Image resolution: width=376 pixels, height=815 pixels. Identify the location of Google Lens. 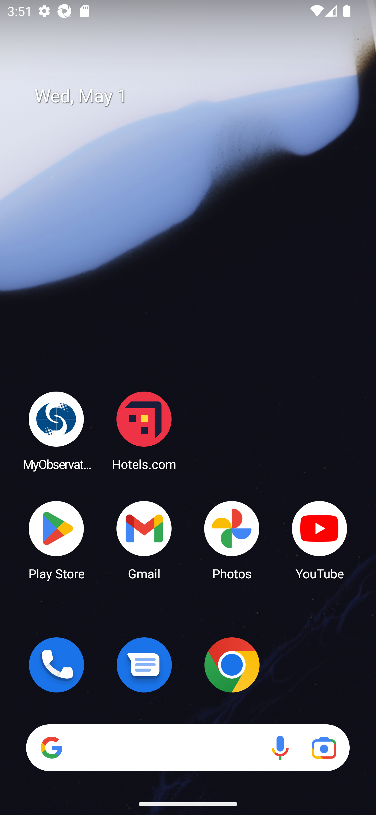
(324, 748).